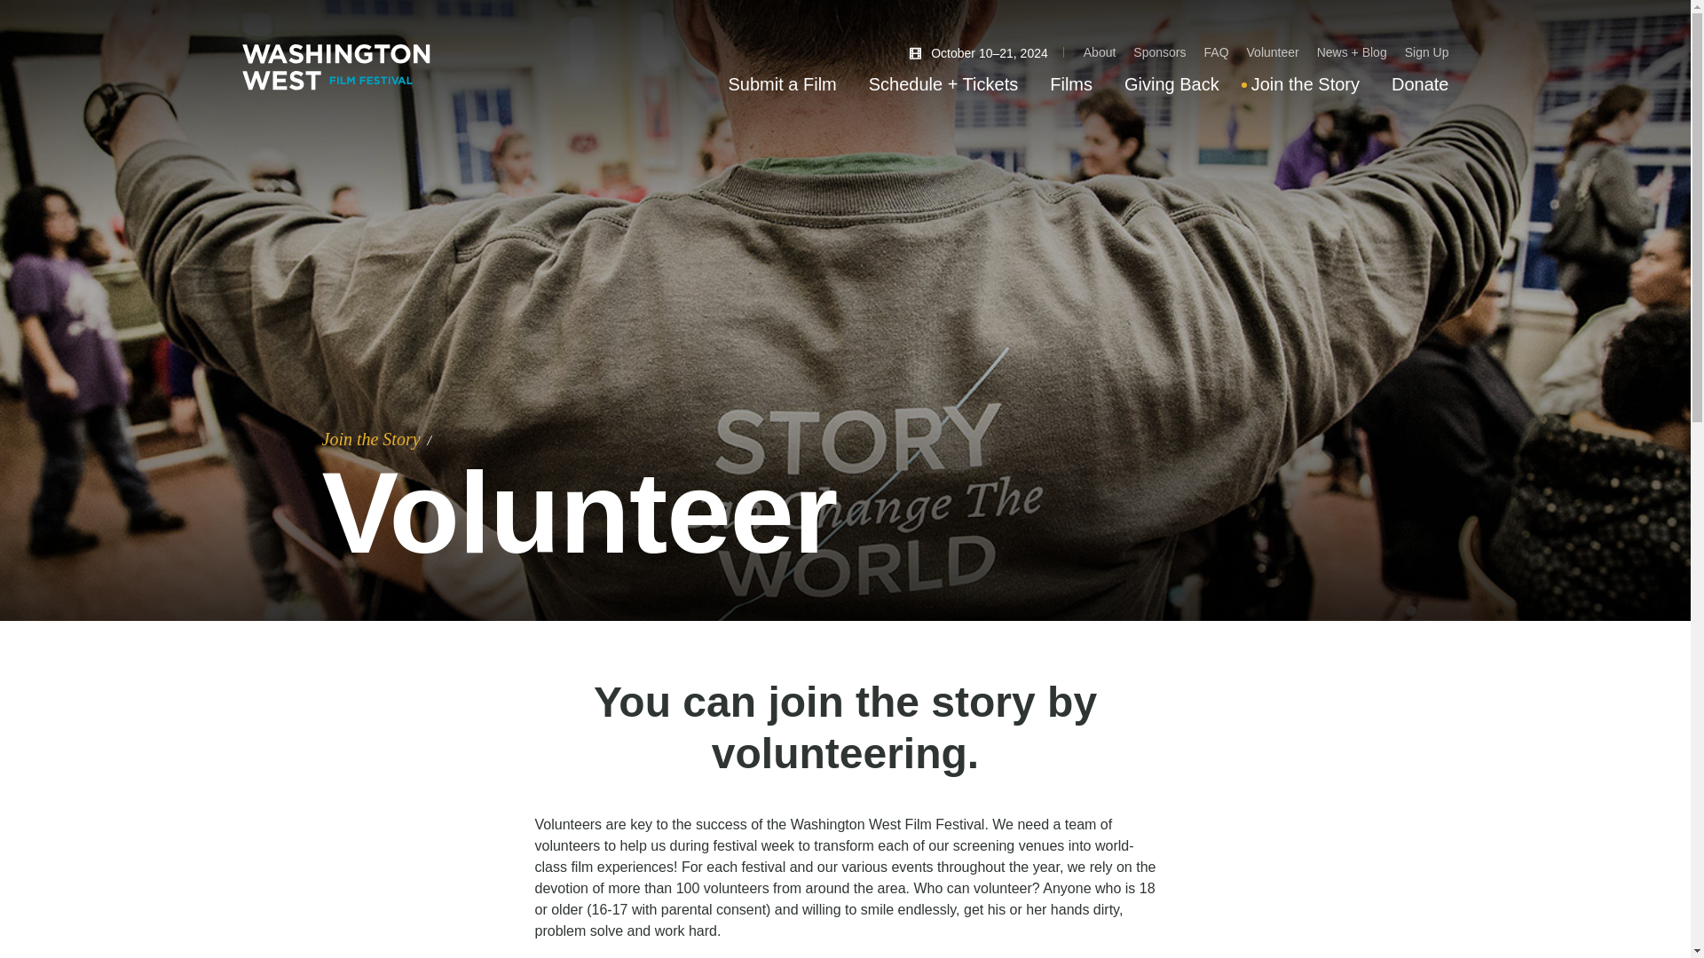 The height and width of the screenshot is (958, 1704). I want to click on Join the Story, so click(1305, 83).